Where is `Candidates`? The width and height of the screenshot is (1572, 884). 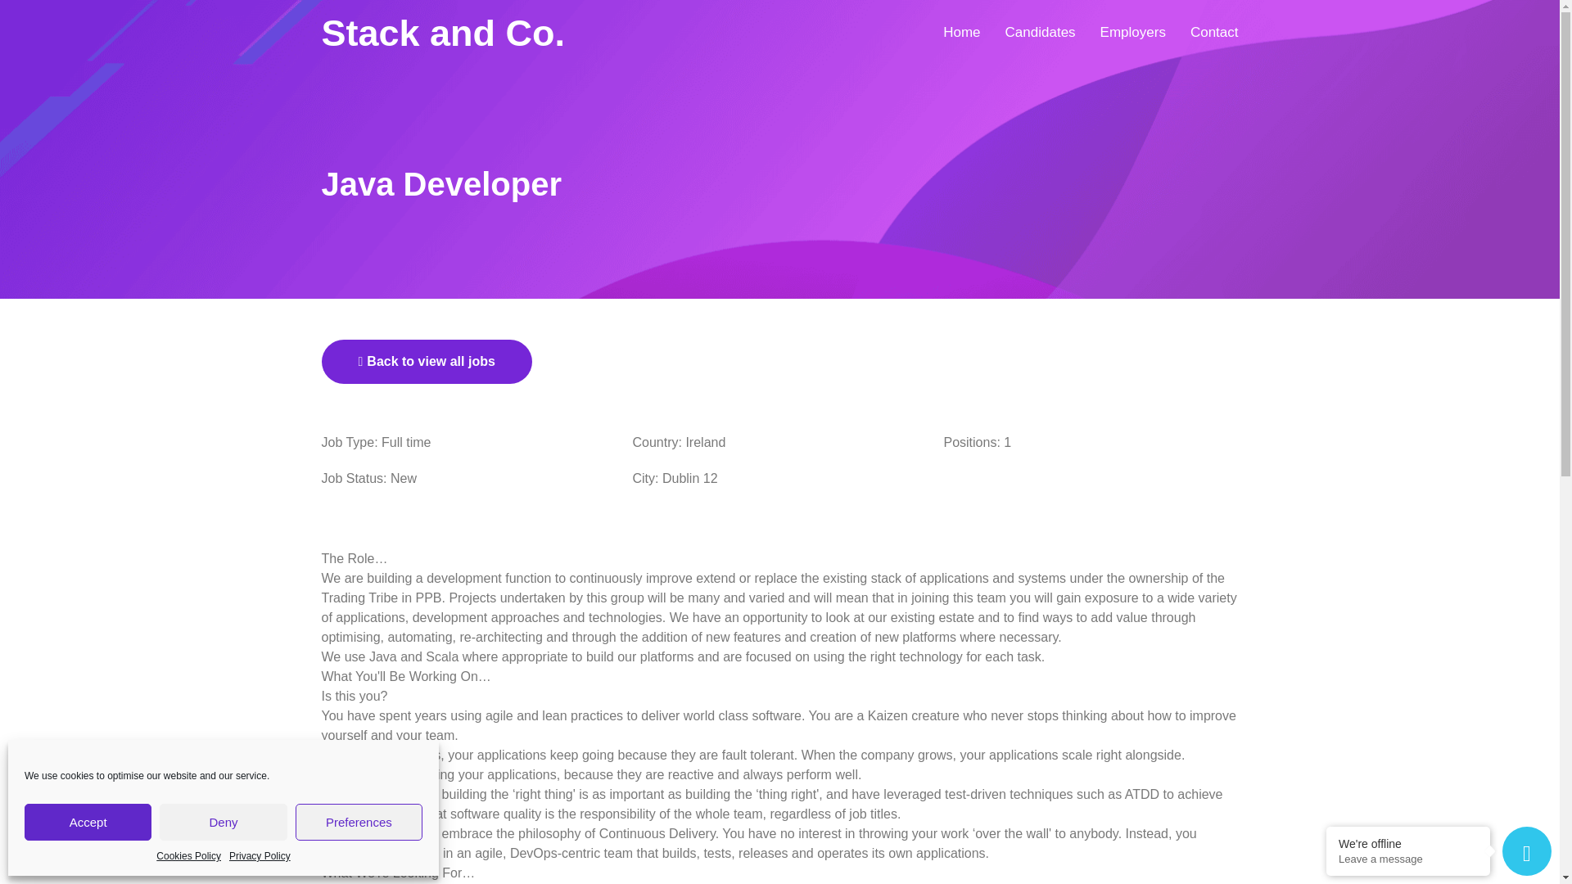
Candidates is located at coordinates (1040, 33).